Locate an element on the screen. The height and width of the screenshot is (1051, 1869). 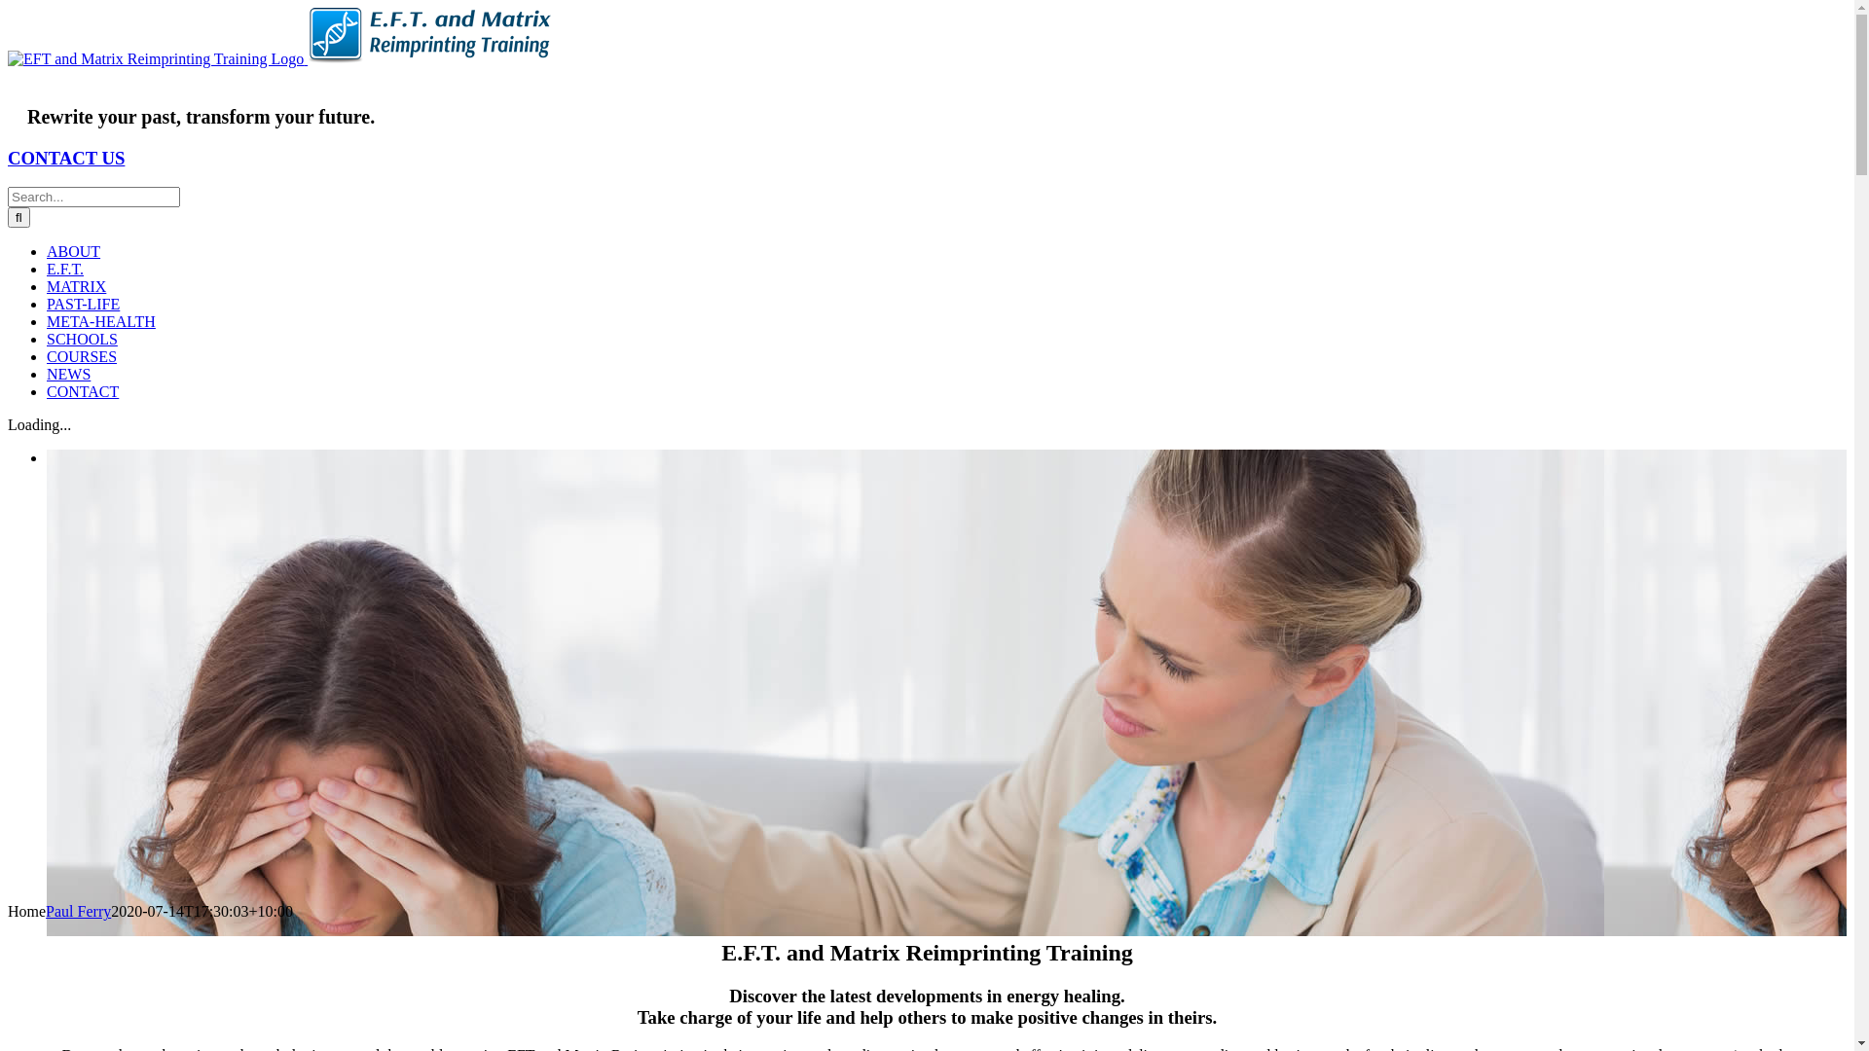
COURSES is located at coordinates (82, 356).